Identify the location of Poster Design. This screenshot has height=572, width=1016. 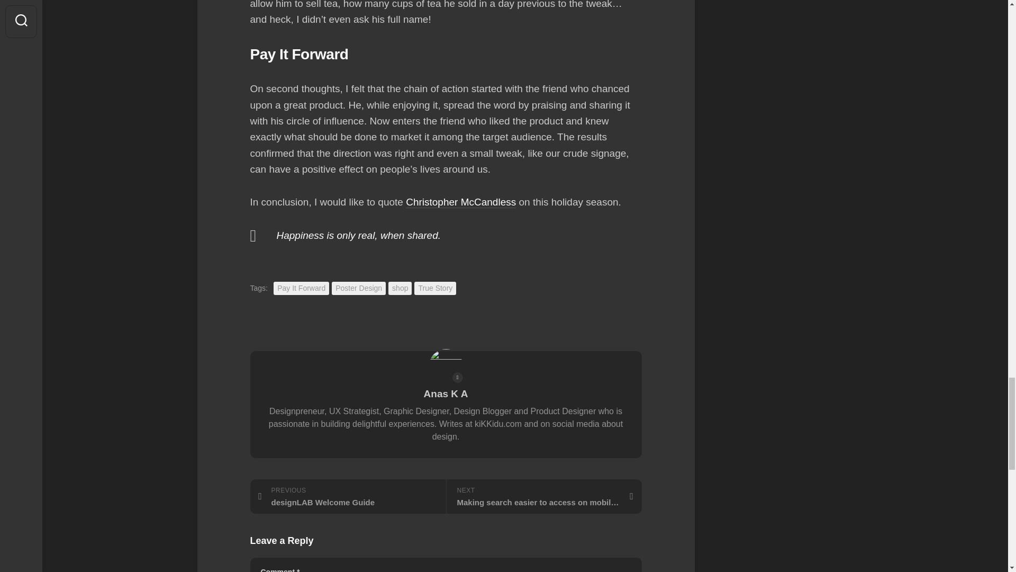
(348, 496).